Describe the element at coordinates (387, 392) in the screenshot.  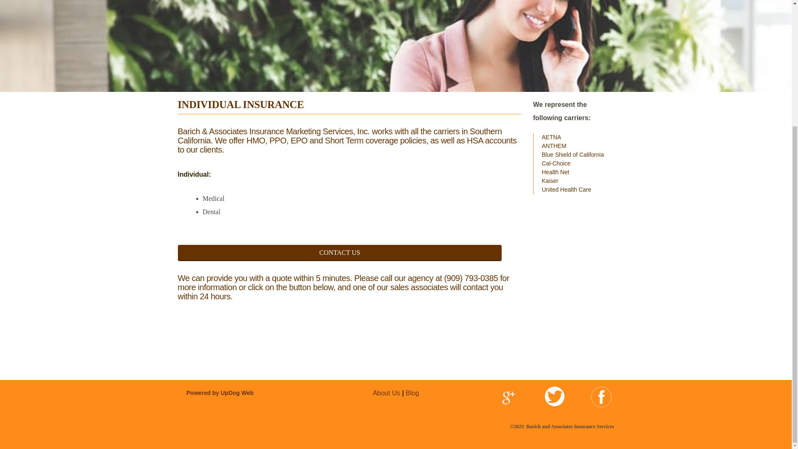
I see `About Us` at that location.